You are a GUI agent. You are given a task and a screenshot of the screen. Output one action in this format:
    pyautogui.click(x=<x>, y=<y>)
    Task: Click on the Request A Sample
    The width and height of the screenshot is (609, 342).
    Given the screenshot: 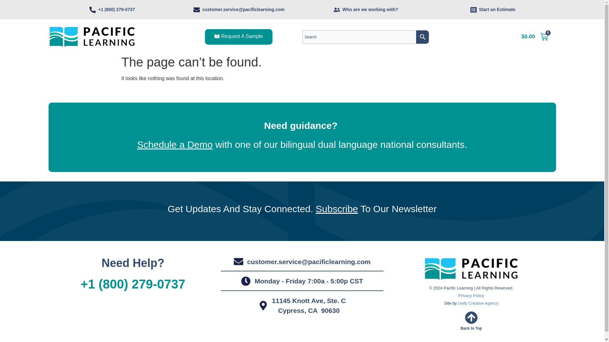 What is the action you would take?
    pyautogui.click(x=239, y=37)
    